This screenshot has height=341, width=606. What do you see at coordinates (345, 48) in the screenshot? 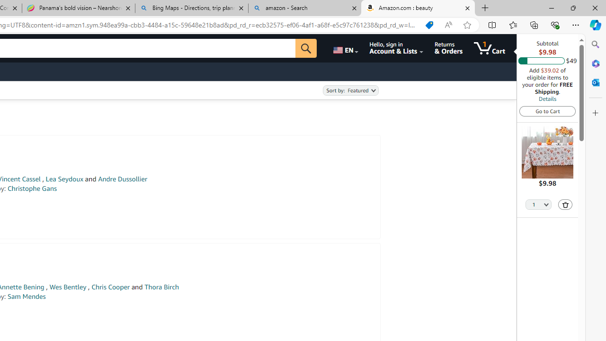
I see `Choose a language for shopping.` at bounding box center [345, 48].